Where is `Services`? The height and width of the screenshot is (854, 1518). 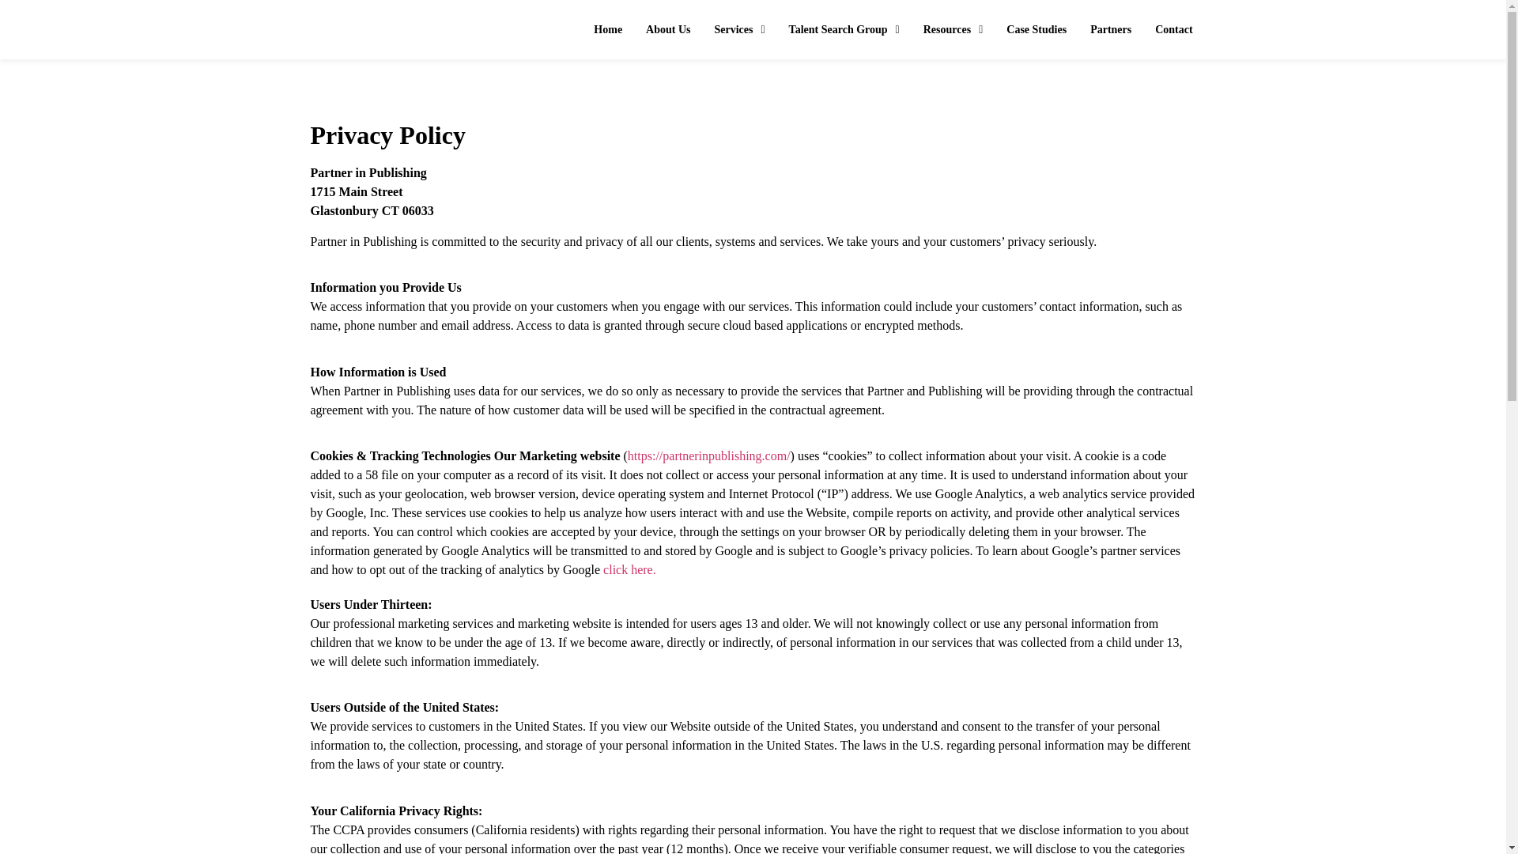 Services is located at coordinates (740, 30).